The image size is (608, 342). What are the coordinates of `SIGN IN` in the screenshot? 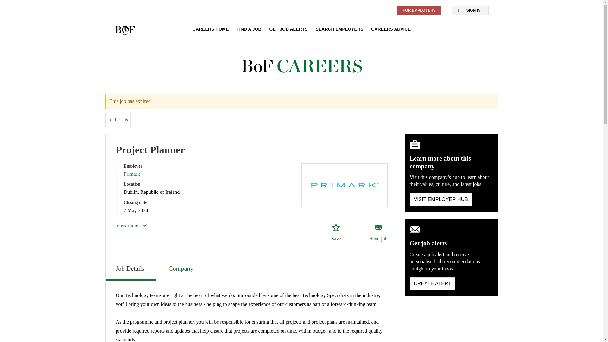 It's located at (470, 10).